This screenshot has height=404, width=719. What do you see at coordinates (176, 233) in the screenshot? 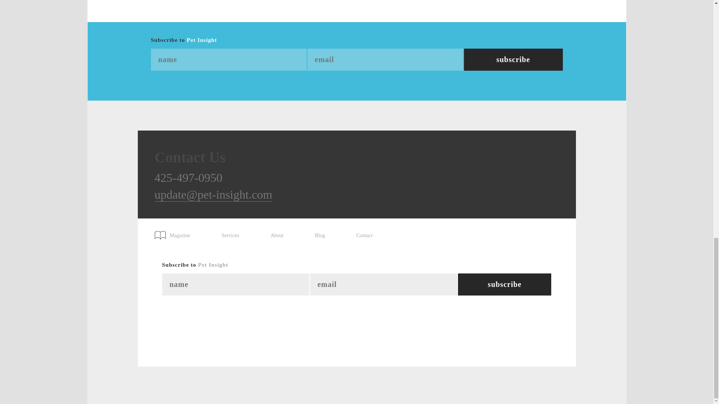
I see `Magazine` at bounding box center [176, 233].